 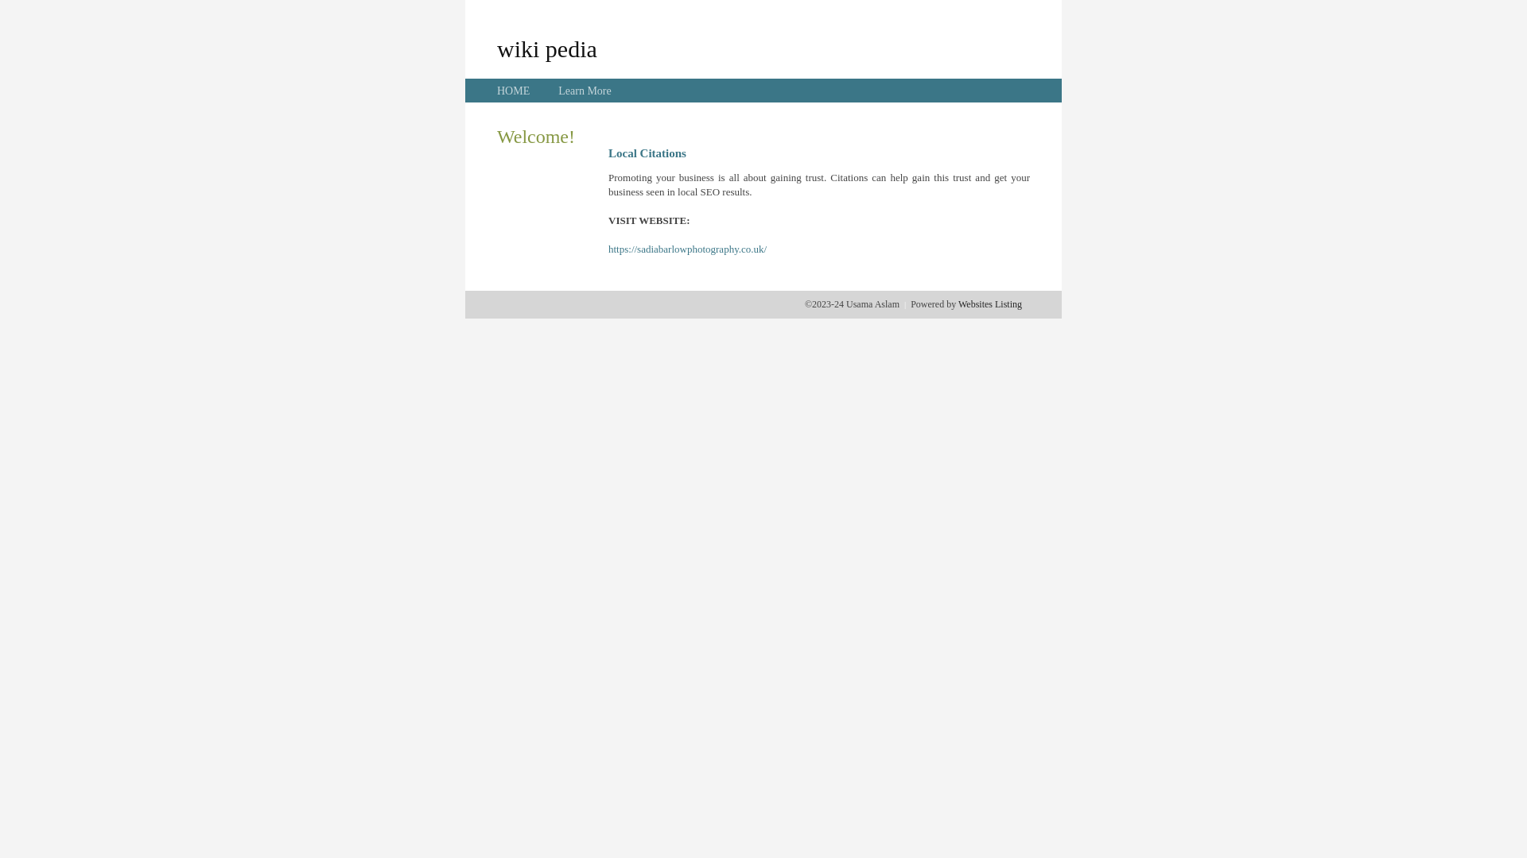 What do you see at coordinates (687, 249) in the screenshot?
I see `https://sadiabarlowphotography.co.uk/` at bounding box center [687, 249].